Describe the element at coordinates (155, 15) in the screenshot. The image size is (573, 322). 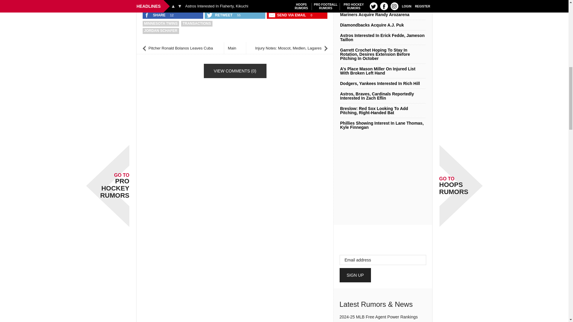
I see `Share 'Twins Release Jordan Schafer' on Facebook` at that location.